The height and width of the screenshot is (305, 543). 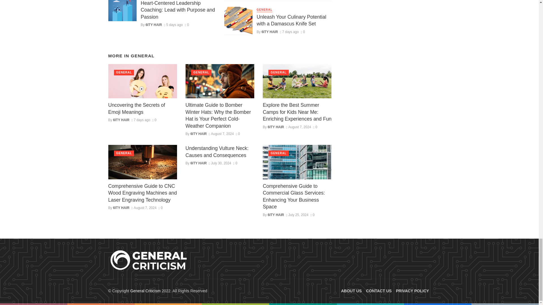 I want to click on August 14, 2024 at 7:08 am, so click(x=290, y=32).